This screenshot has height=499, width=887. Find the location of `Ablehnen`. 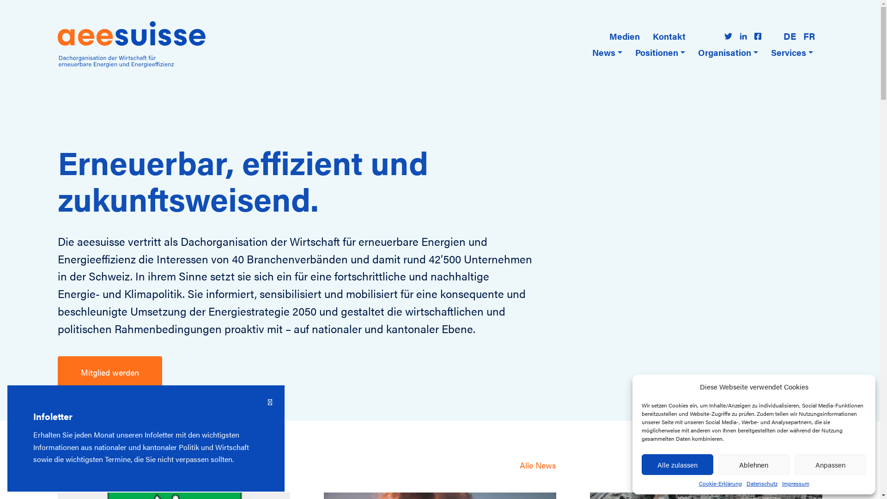

Ablehnen is located at coordinates (754, 465).